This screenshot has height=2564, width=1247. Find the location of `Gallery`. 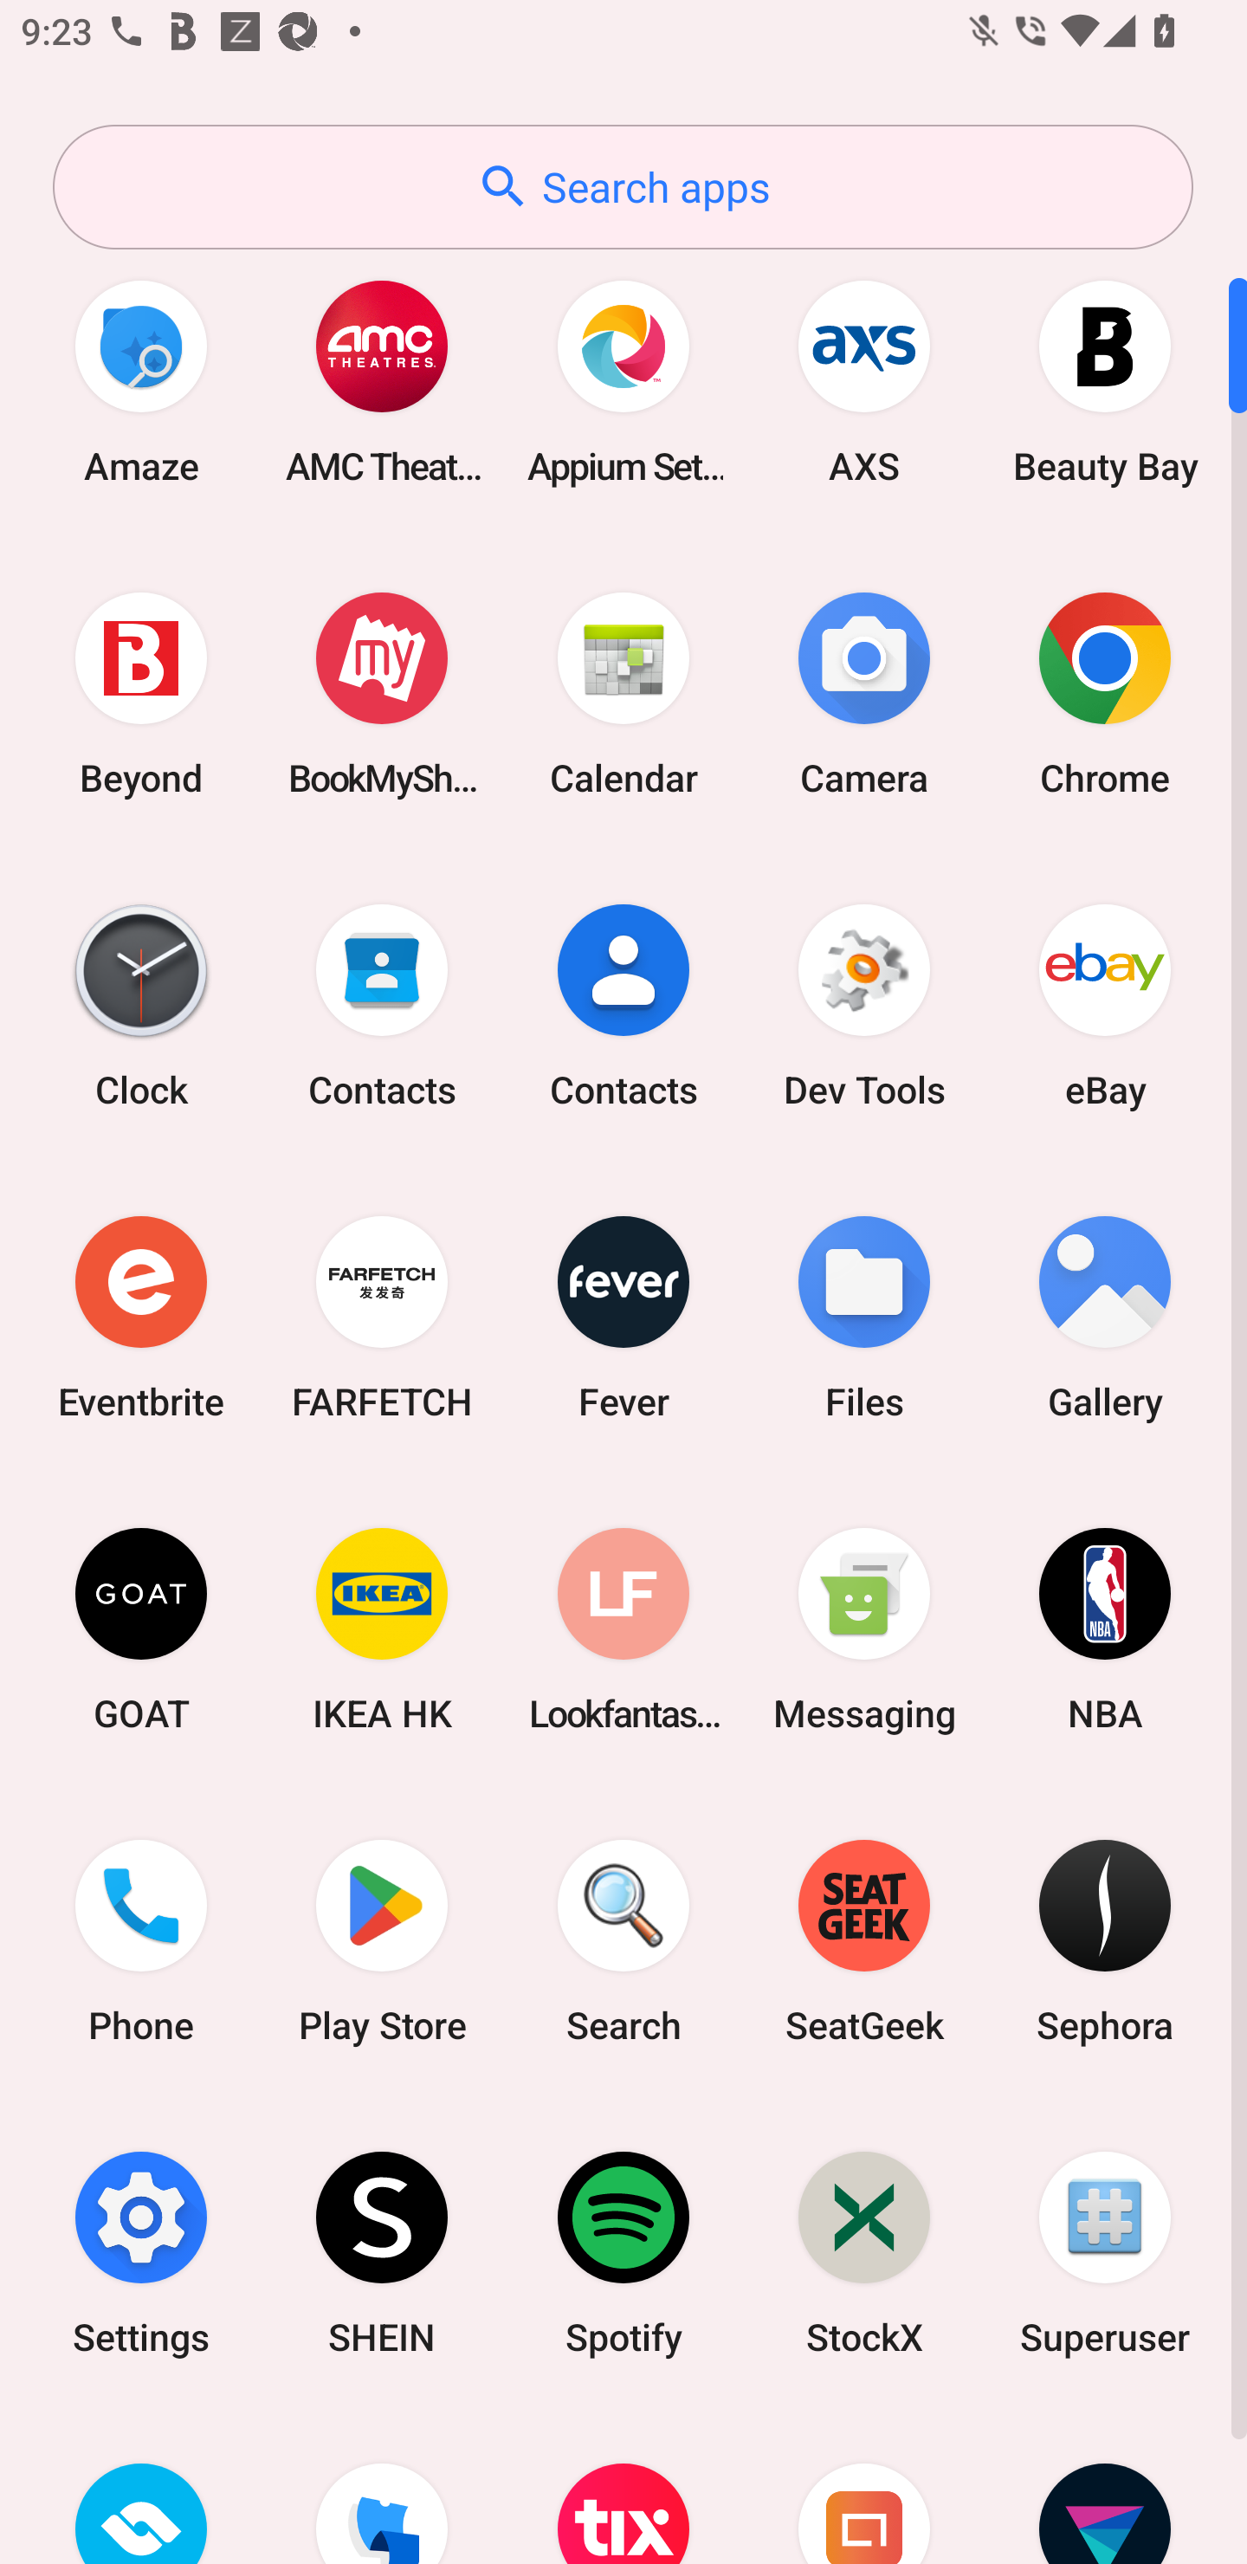

Gallery is located at coordinates (1105, 1317).